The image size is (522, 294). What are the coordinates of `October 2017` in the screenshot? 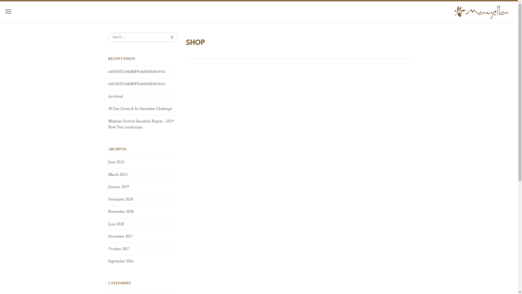 It's located at (143, 249).